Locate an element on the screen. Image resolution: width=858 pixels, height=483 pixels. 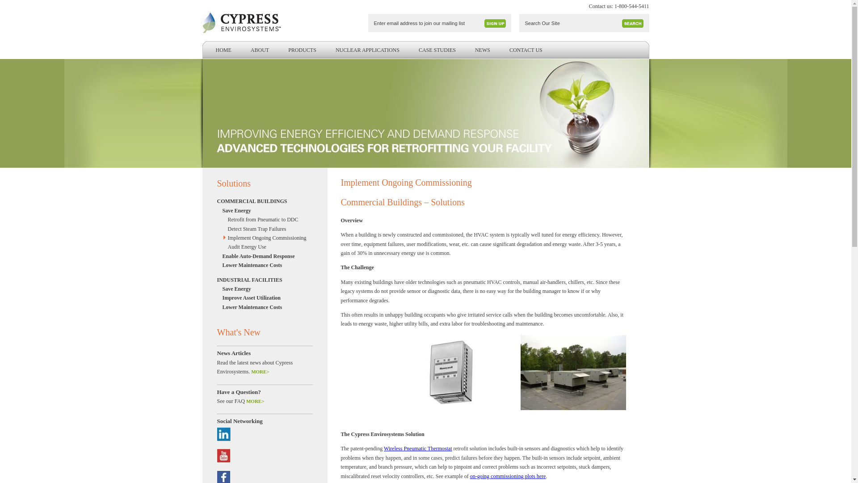
GO is located at coordinates (495, 23).